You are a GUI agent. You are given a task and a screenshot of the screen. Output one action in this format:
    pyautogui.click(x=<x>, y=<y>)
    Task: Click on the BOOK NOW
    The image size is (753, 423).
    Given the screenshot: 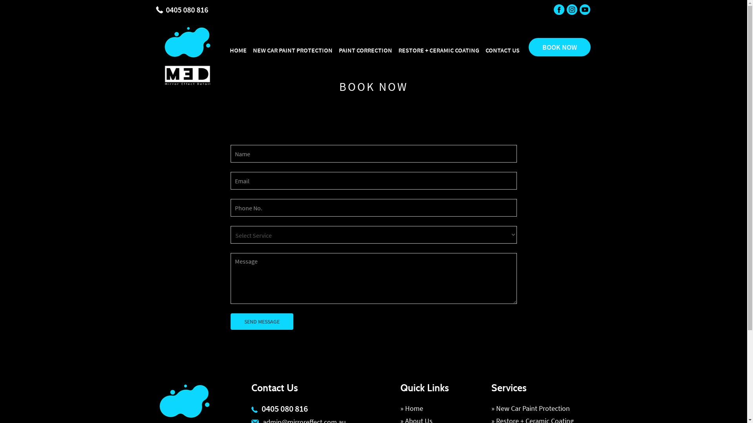 What is the action you would take?
    pyautogui.click(x=560, y=47)
    